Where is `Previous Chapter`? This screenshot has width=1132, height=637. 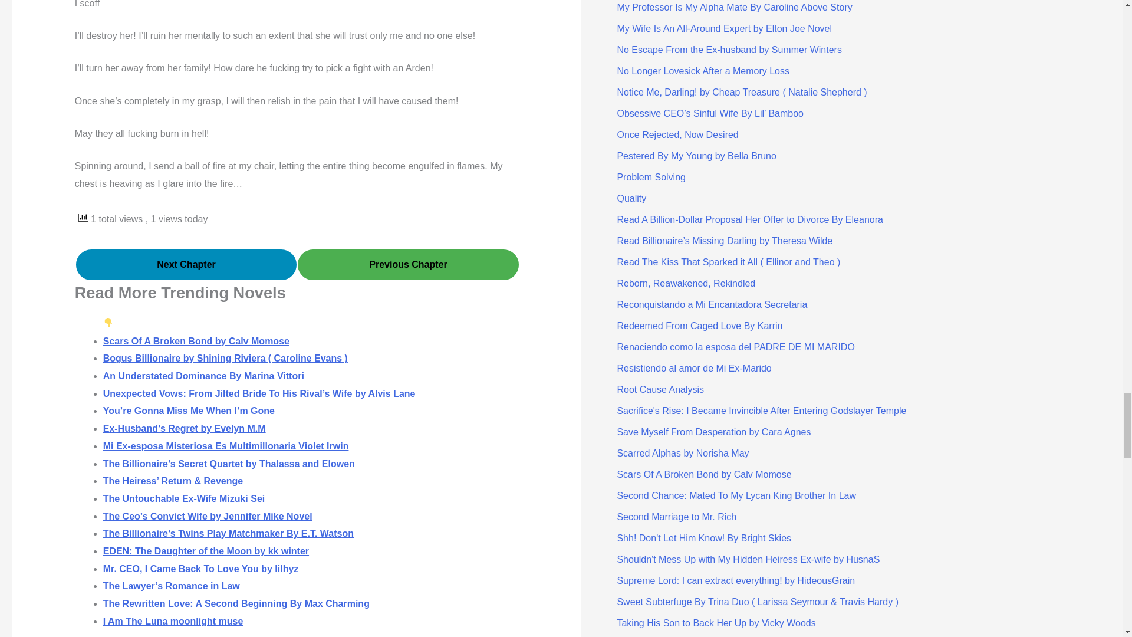
Previous Chapter is located at coordinates (408, 264).